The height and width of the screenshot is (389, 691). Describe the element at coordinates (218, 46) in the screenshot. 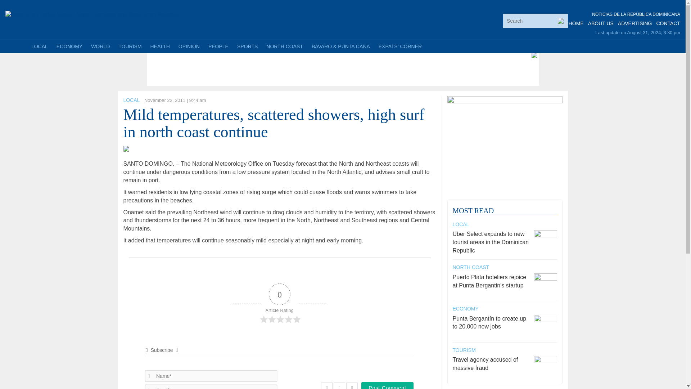

I see `PEOPLE` at that location.